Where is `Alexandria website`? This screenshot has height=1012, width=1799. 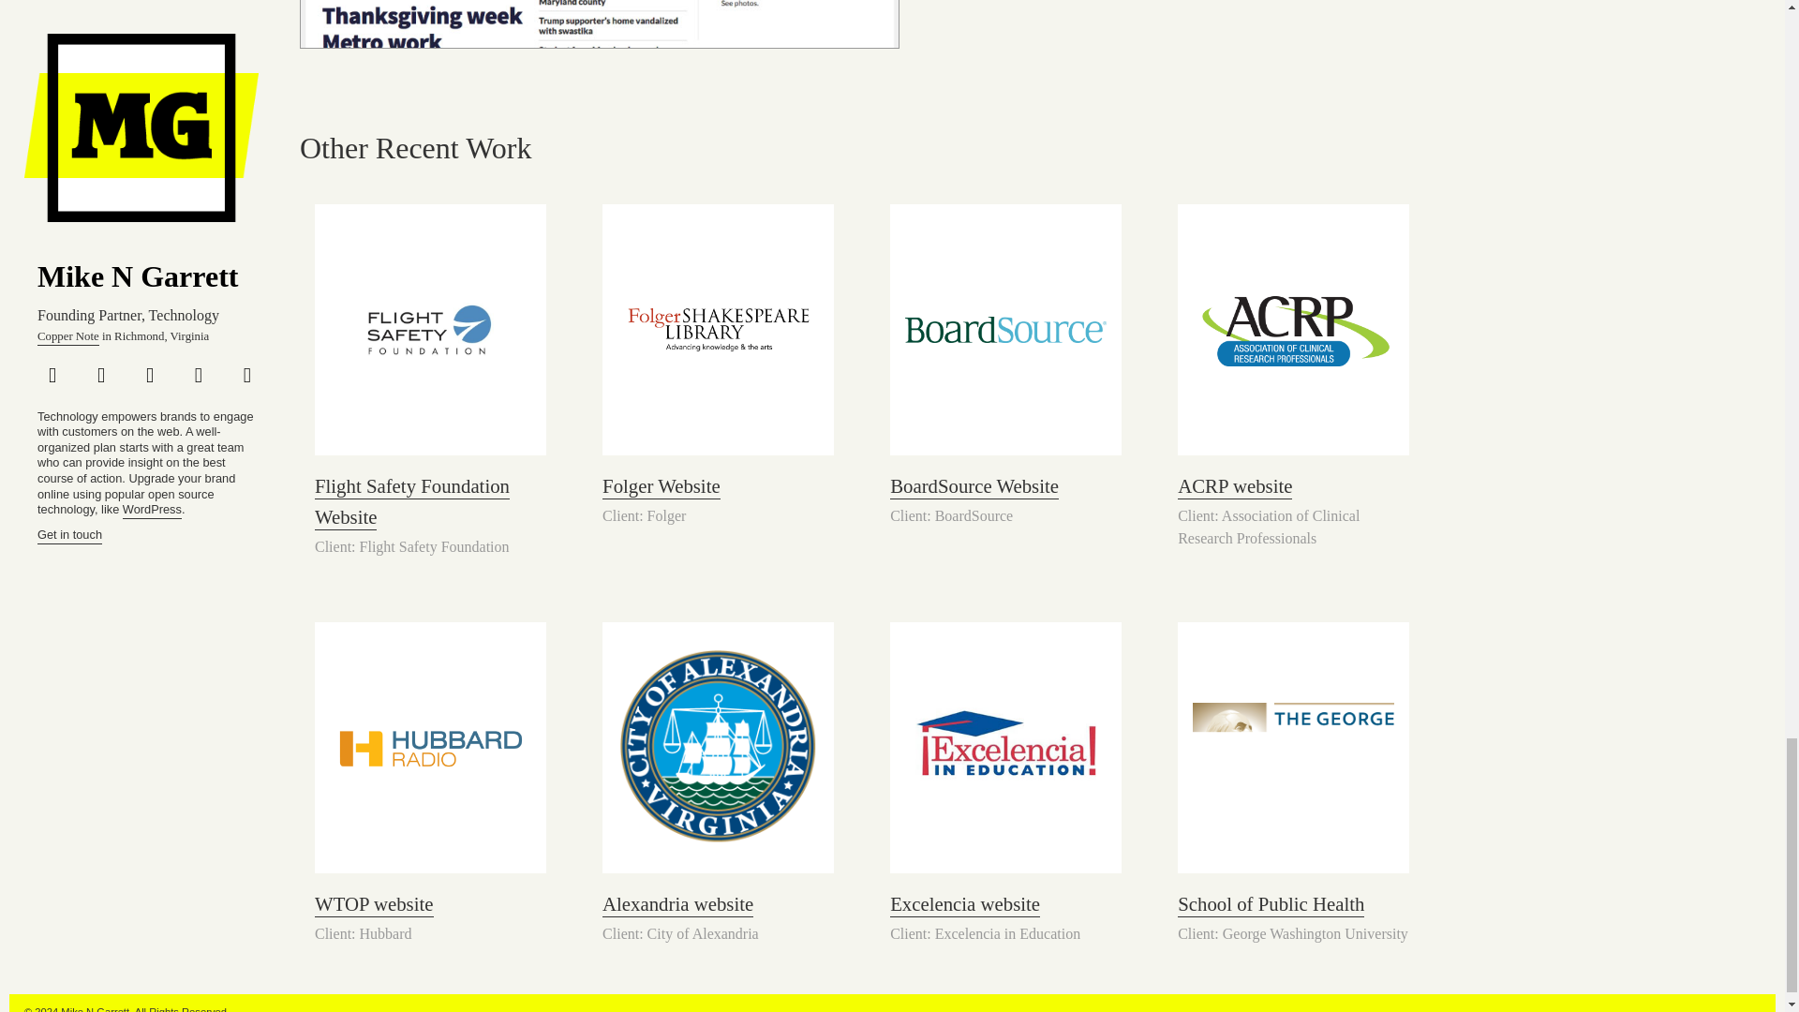 Alexandria website is located at coordinates (678, 904).